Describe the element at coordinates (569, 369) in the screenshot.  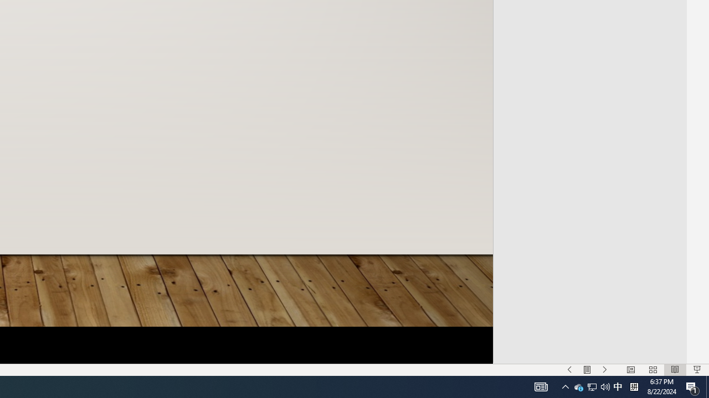
I see `Slide Show Previous On` at that location.